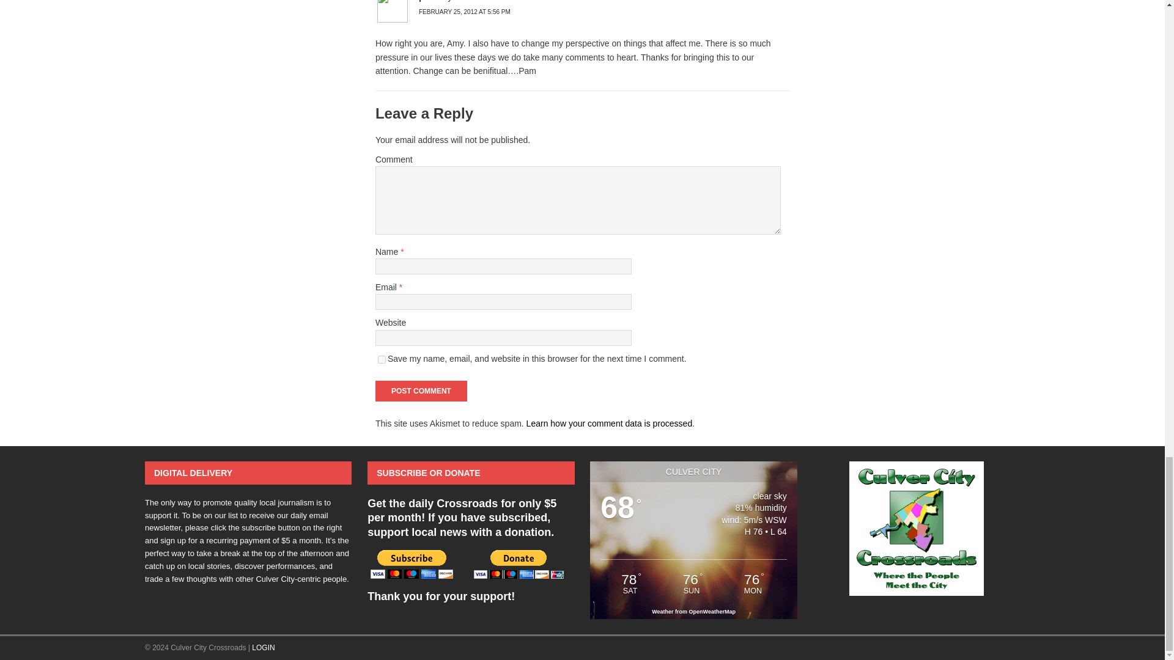 This screenshot has width=1174, height=660. Describe the element at coordinates (421, 391) in the screenshot. I see `Post Comment` at that location.